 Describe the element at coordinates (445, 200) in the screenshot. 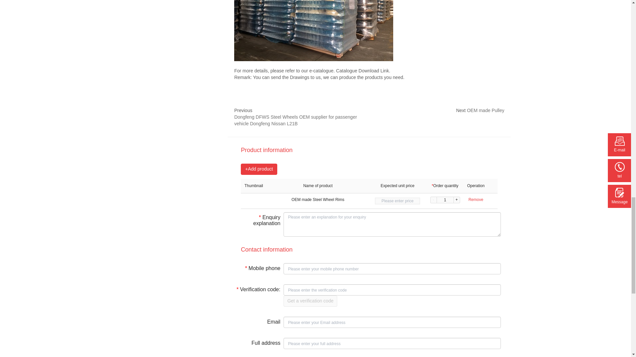

I see `1` at that location.